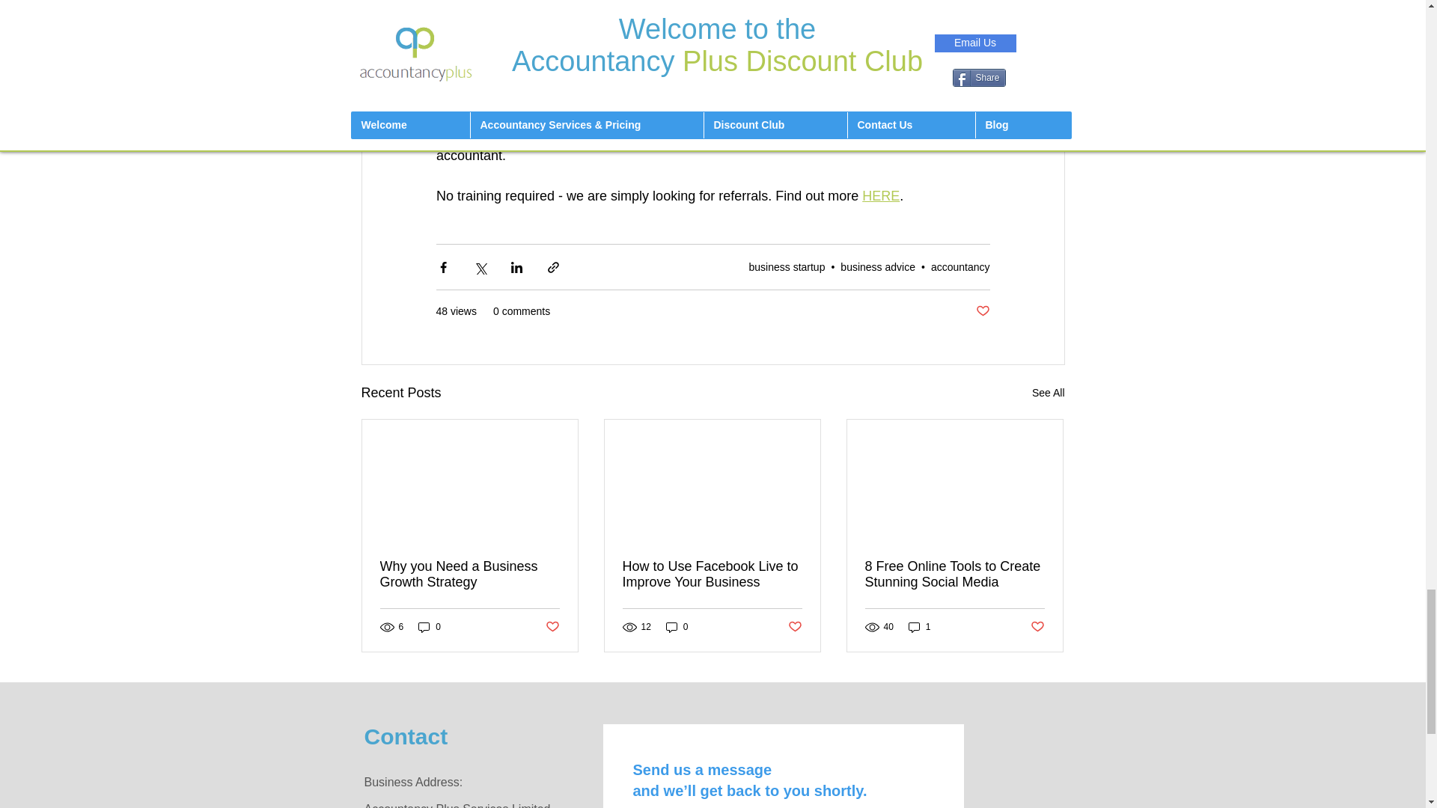 This screenshot has width=1437, height=808. I want to click on business startup, so click(787, 266).